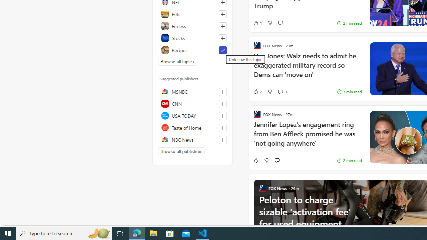  Describe the element at coordinates (192, 38) in the screenshot. I see `Stocks` at that location.